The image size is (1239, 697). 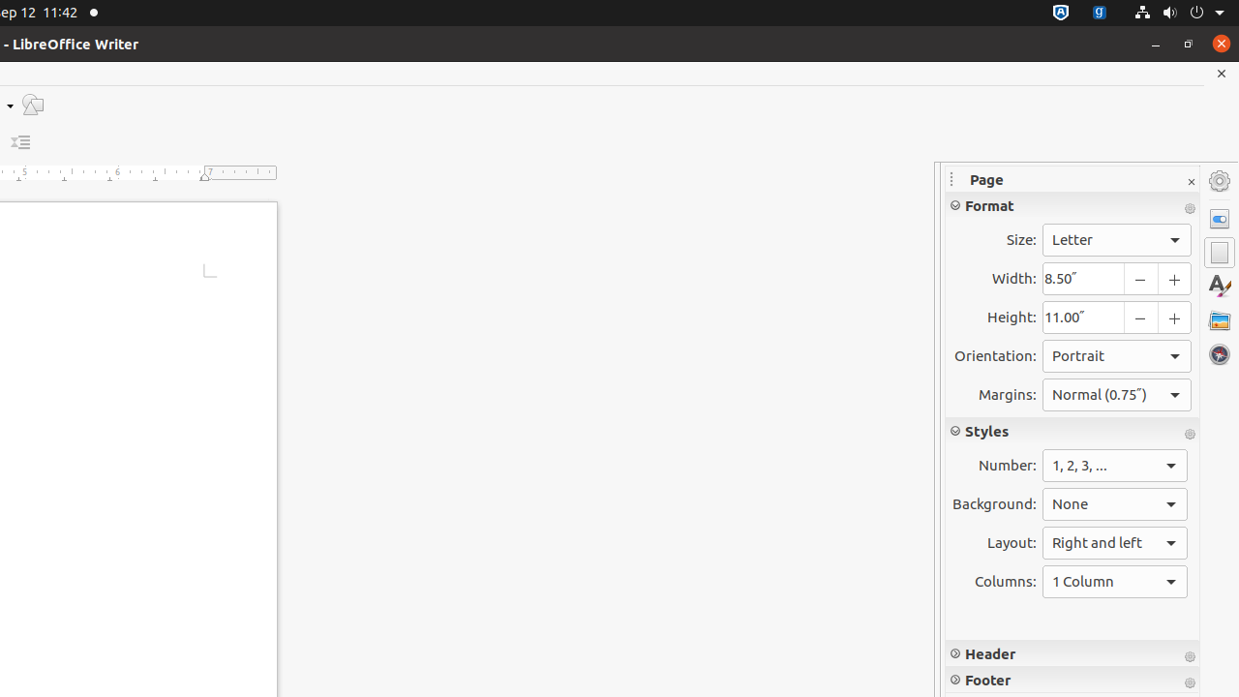 What do you see at coordinates (1191, 182) in the screenshot?
I see `Close Sidebar Deck` at bounding box center [1191, 182].